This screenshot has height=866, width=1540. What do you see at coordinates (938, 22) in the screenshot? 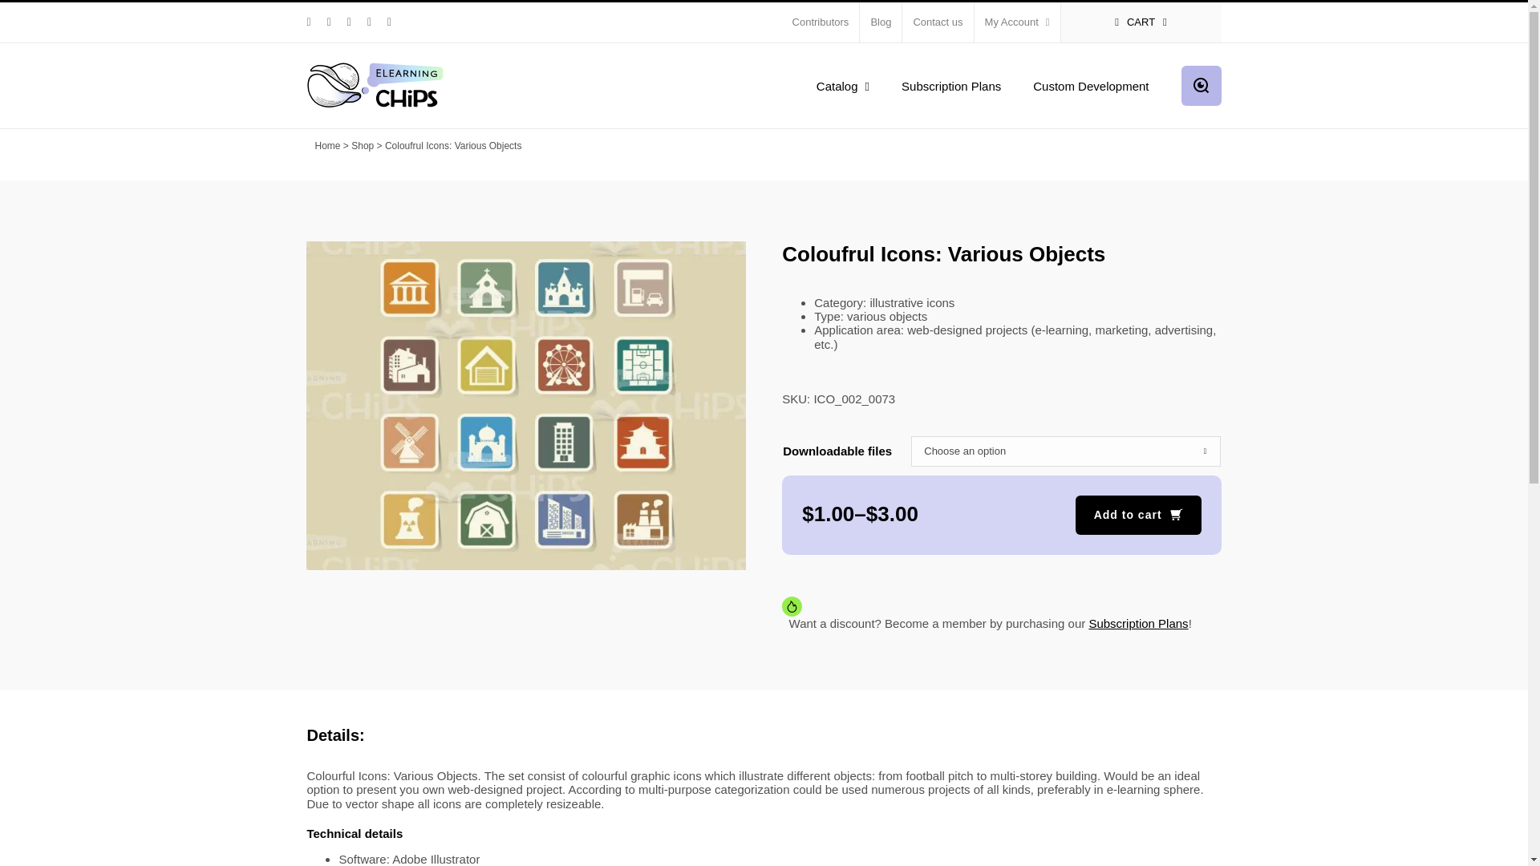
I see `Contact us` at bounding box center [938, 22].